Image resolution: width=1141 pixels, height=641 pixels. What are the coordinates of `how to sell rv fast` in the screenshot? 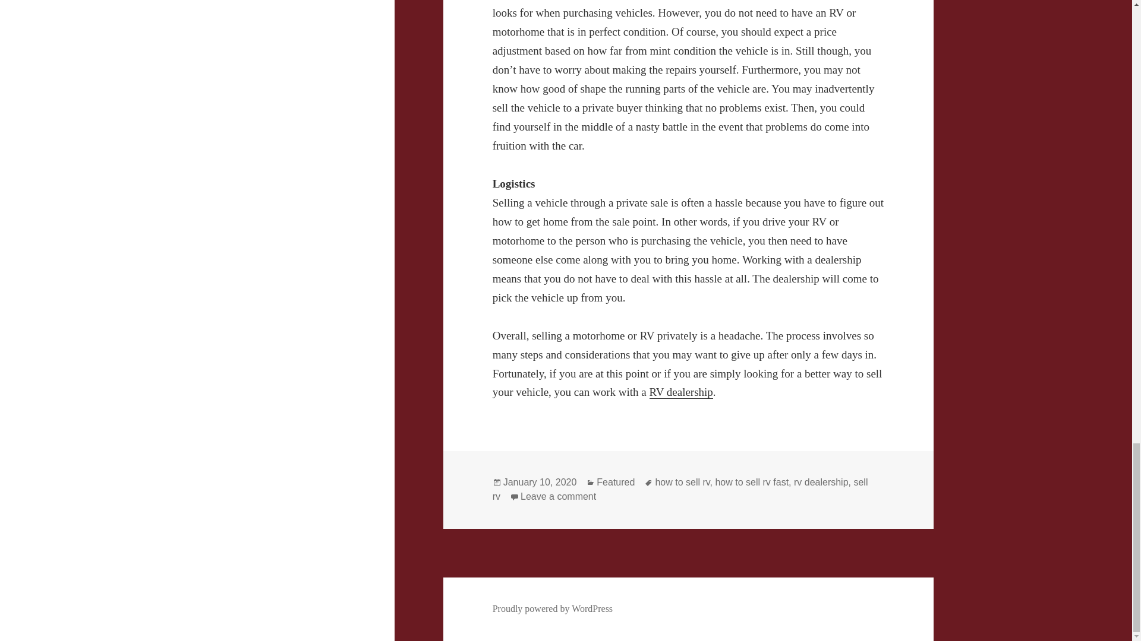 It's located at (751, 482).